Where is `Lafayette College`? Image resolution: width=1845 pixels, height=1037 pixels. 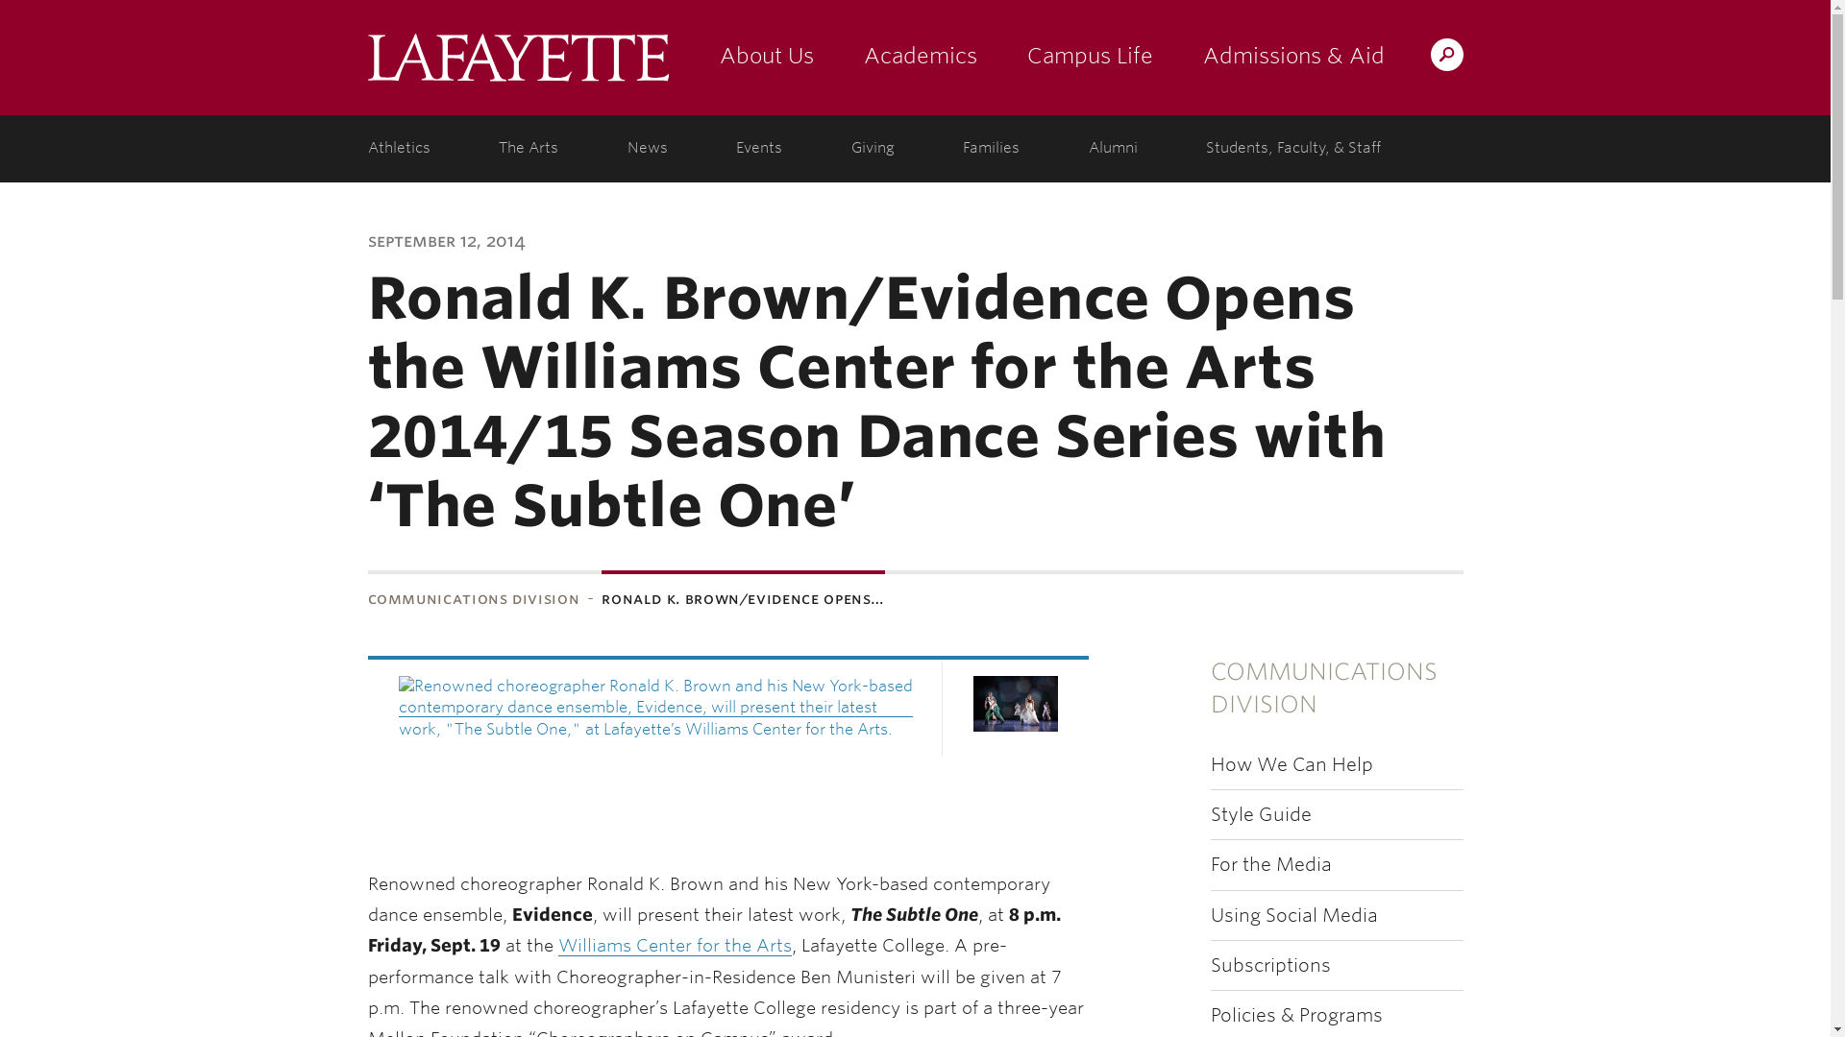 Lafayette College is located at coordinates (517, 58).